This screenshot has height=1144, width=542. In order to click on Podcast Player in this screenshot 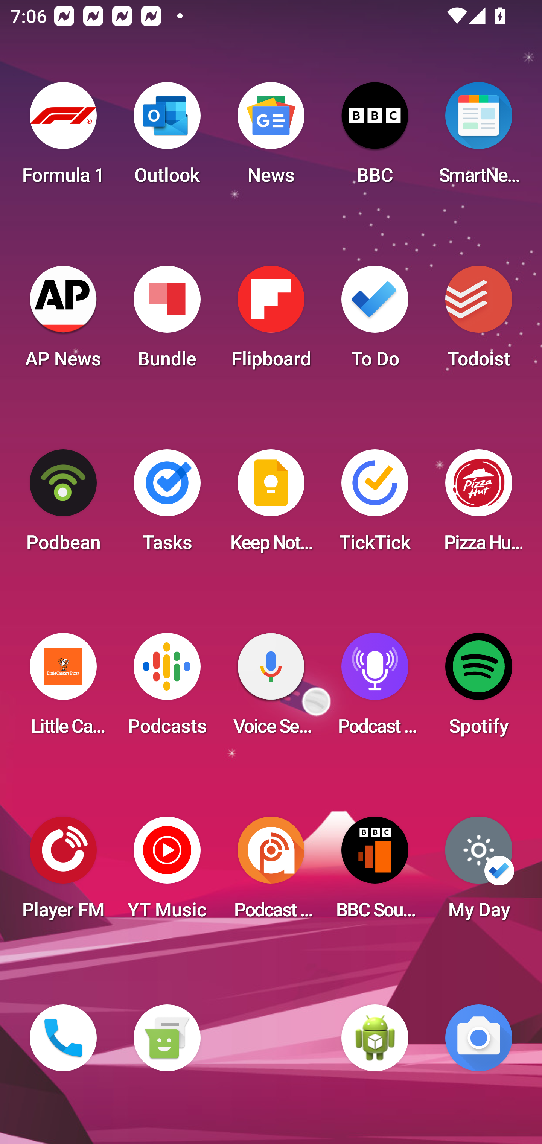, I will do `click(375, 689)`.